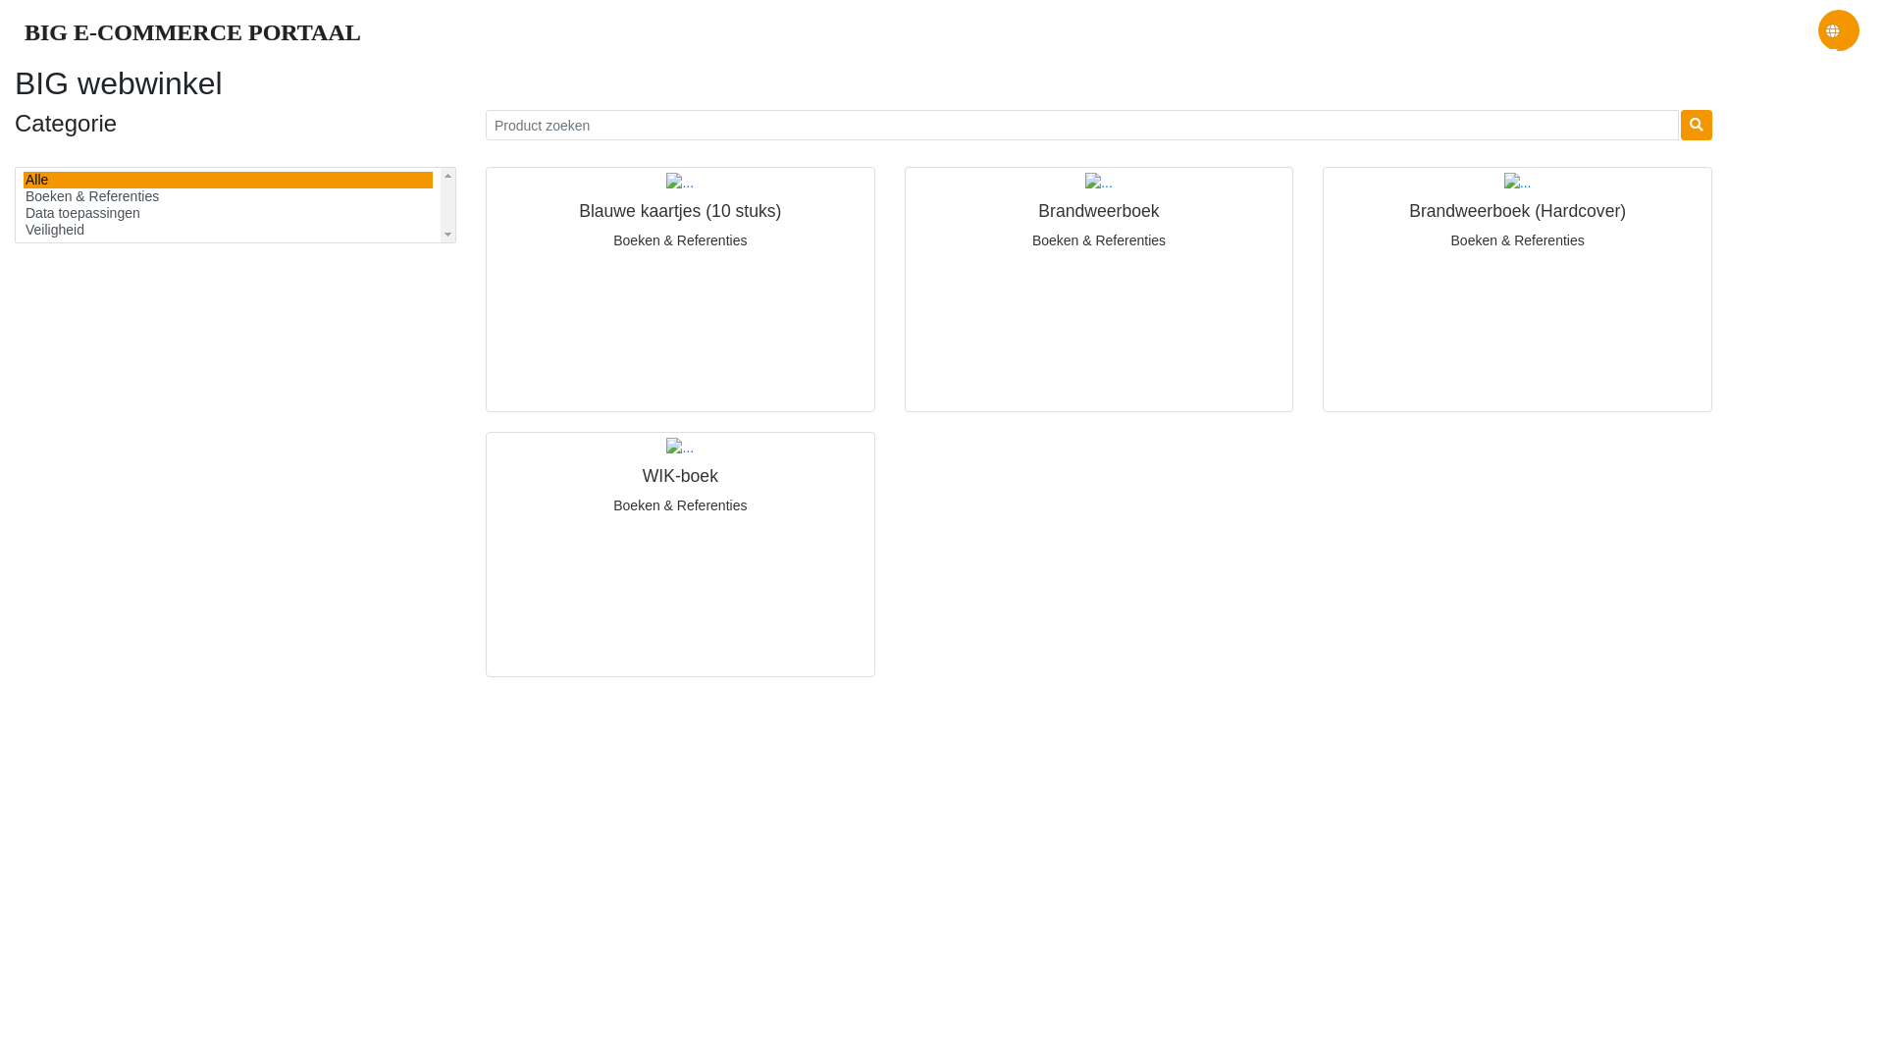  What do you see at coordinates (681, 555) in the screenshot?
I see `WIK-boek
Boeken & Referenties` at bounding box center [681, 555].